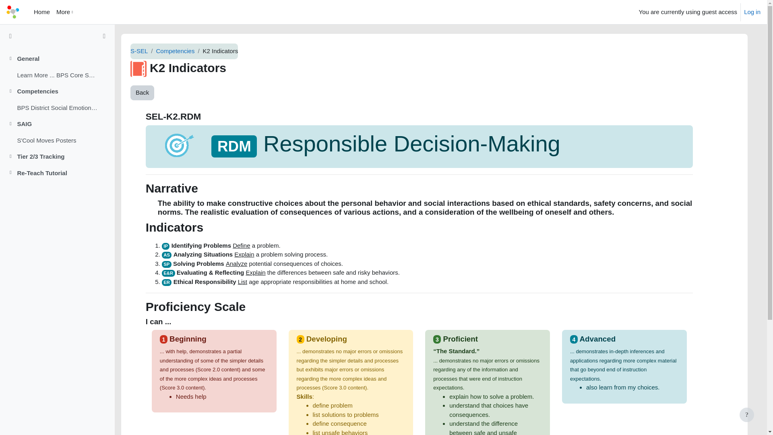  I want to click on S-SEL, so click(139, 51).